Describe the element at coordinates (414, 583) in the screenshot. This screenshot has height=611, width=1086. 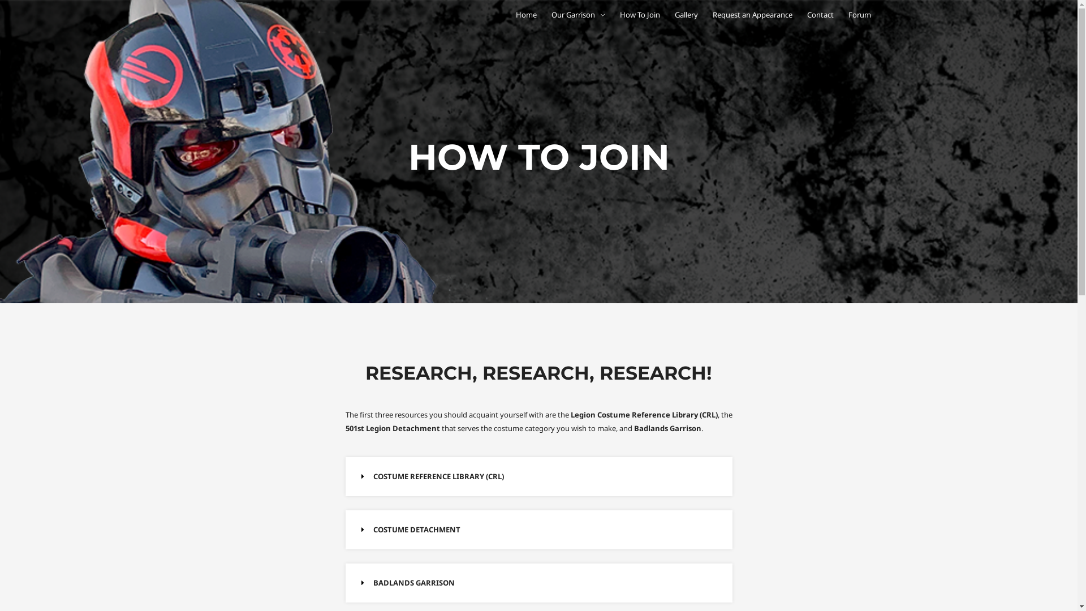
I see `BADLANDS GARRISON` at that location.